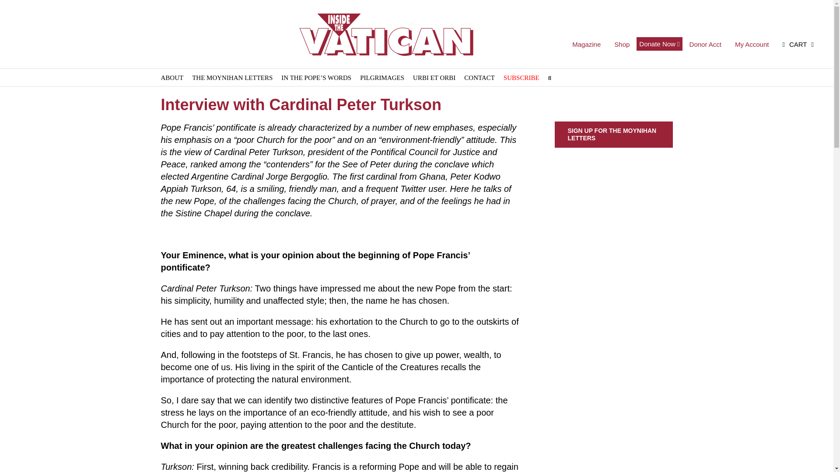 The height and width of the screenshot is (472, 840). What do you see at coordinates (659, 44) in the screenshot?
I see `Donate Now` at bounding box center [659, 44].